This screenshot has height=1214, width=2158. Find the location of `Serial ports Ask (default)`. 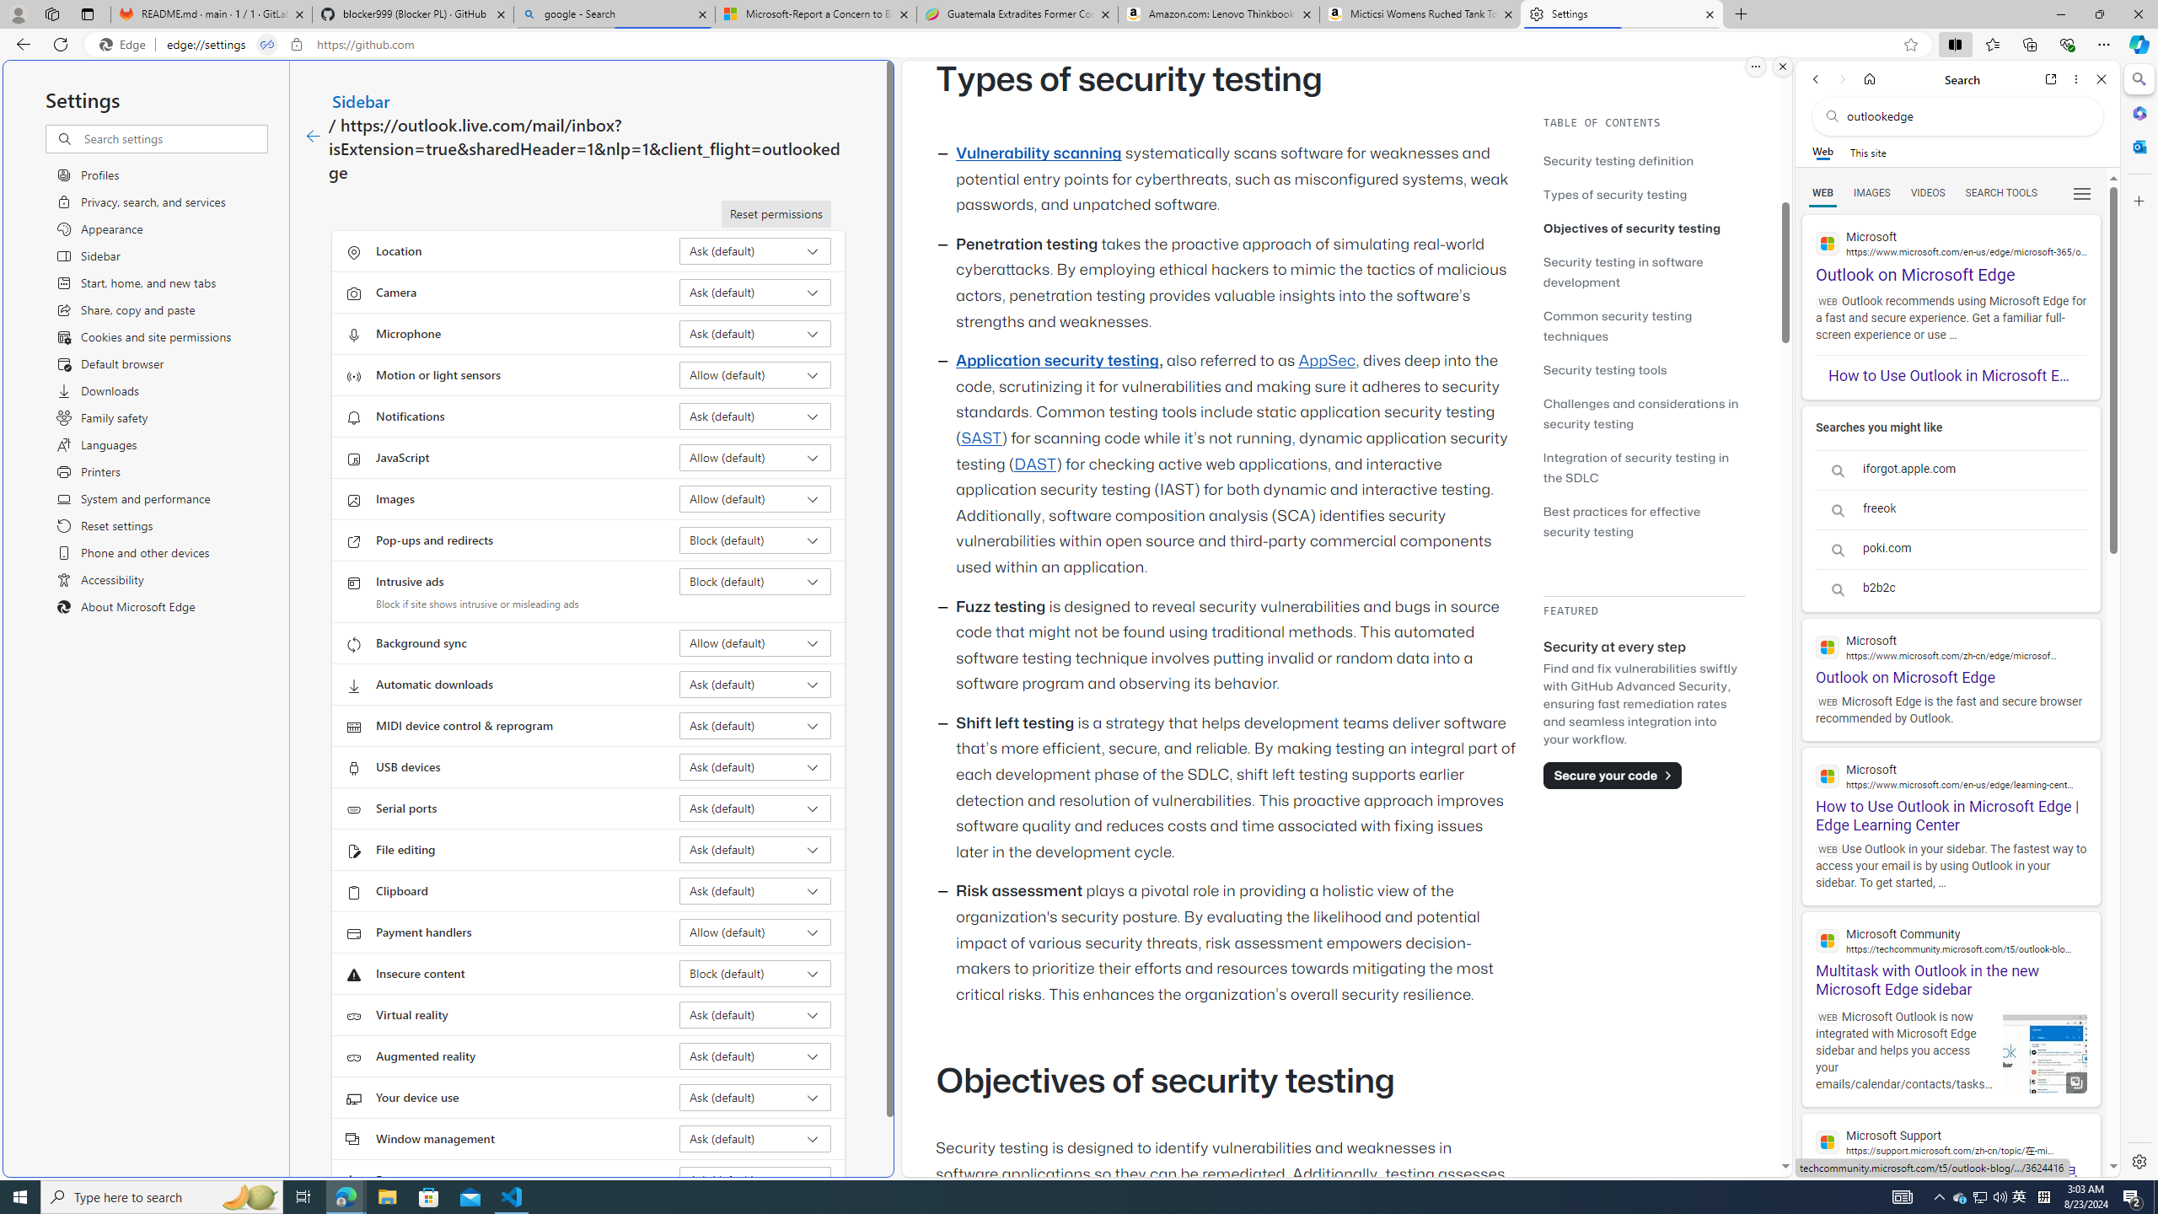

Serial ports Ask (default) is located at coordinates (755, 808).